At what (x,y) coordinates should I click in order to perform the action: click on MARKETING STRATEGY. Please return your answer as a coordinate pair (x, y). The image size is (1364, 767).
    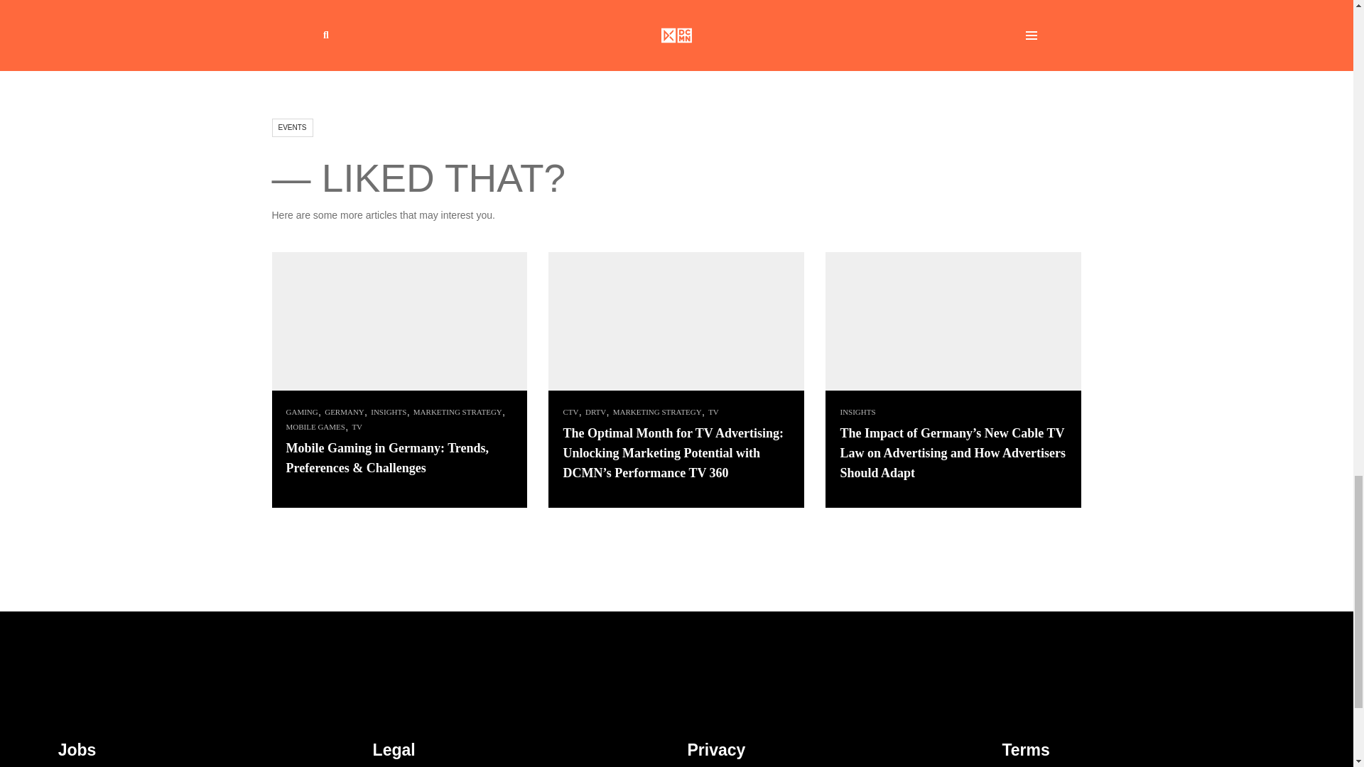
    Looking at the image, I should click on (456, 412).